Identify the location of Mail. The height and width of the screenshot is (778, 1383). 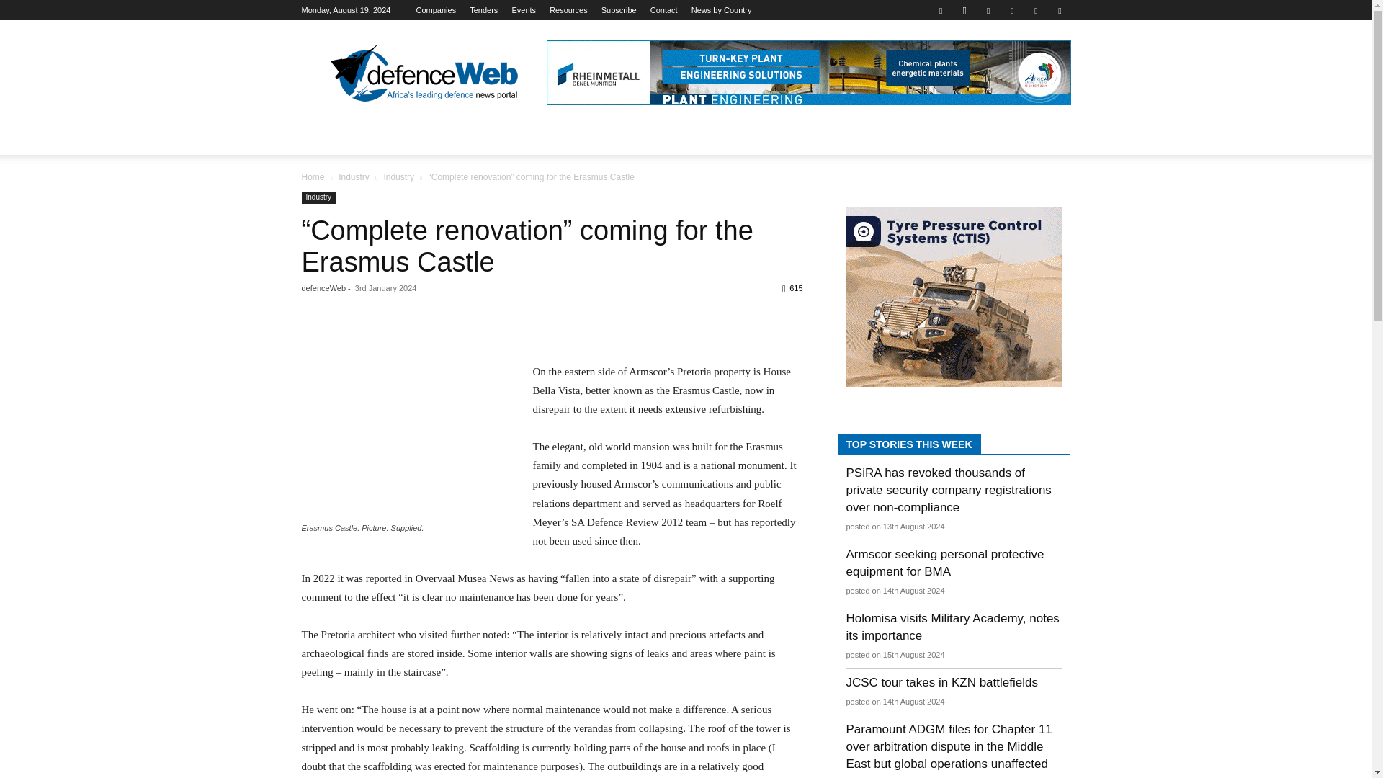
(1012, 10).